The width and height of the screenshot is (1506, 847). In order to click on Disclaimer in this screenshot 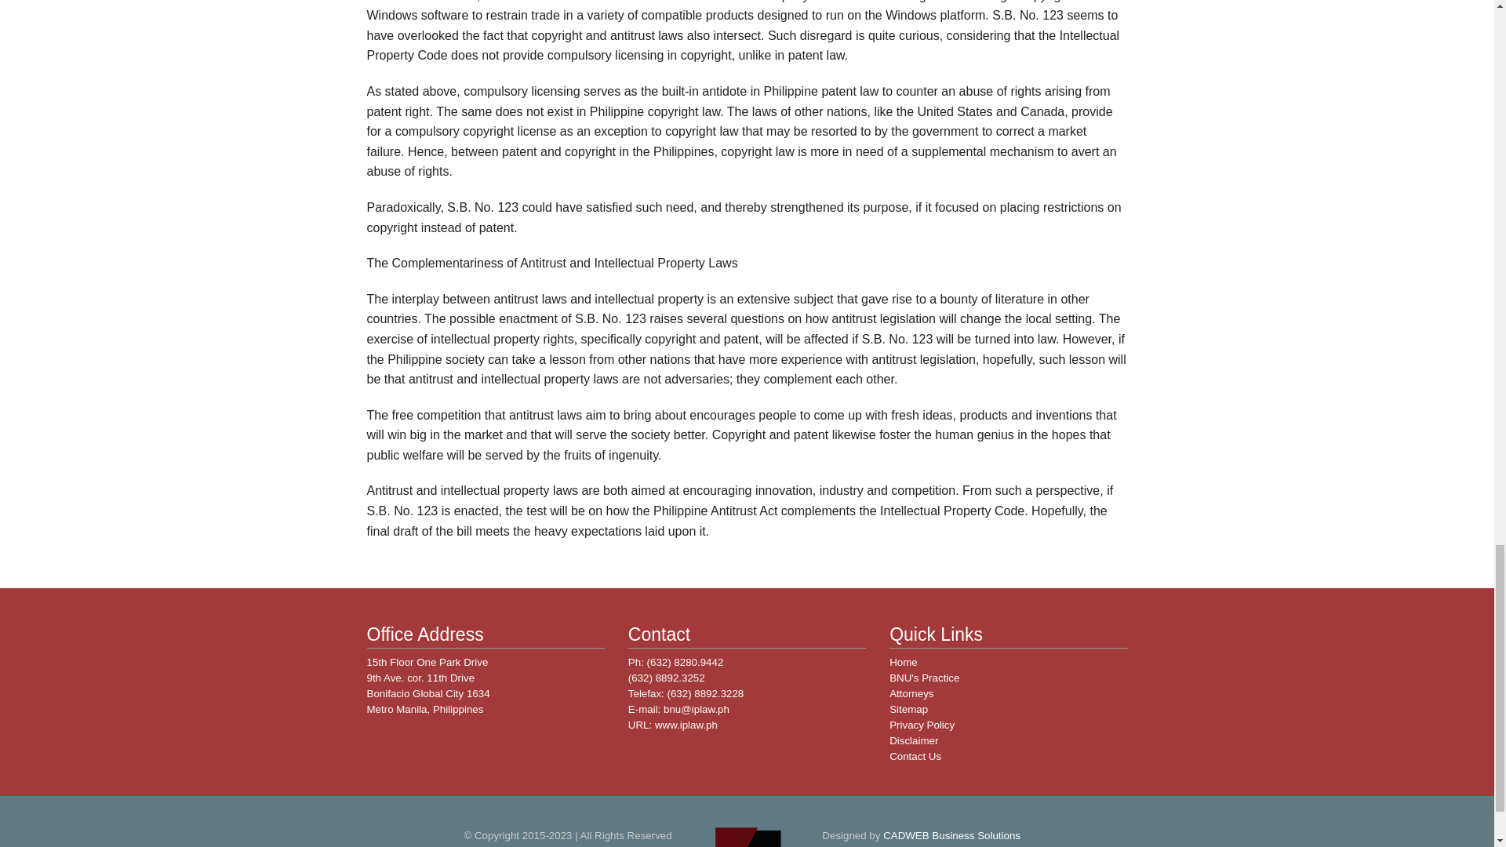, I will do `click(914, 740)`.